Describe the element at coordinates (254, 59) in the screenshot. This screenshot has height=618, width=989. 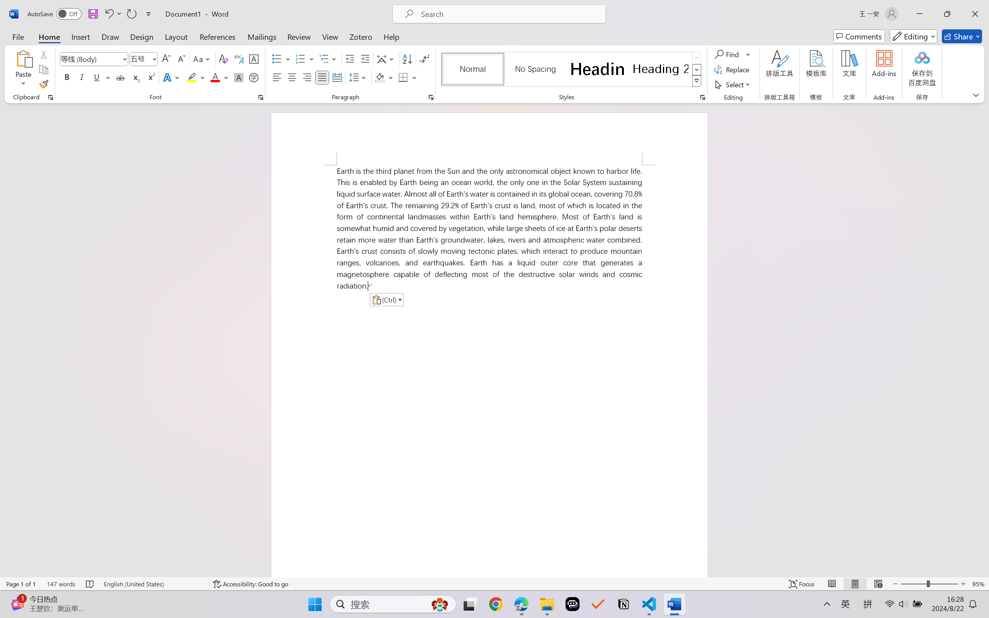
I see `Character Border` at that location.